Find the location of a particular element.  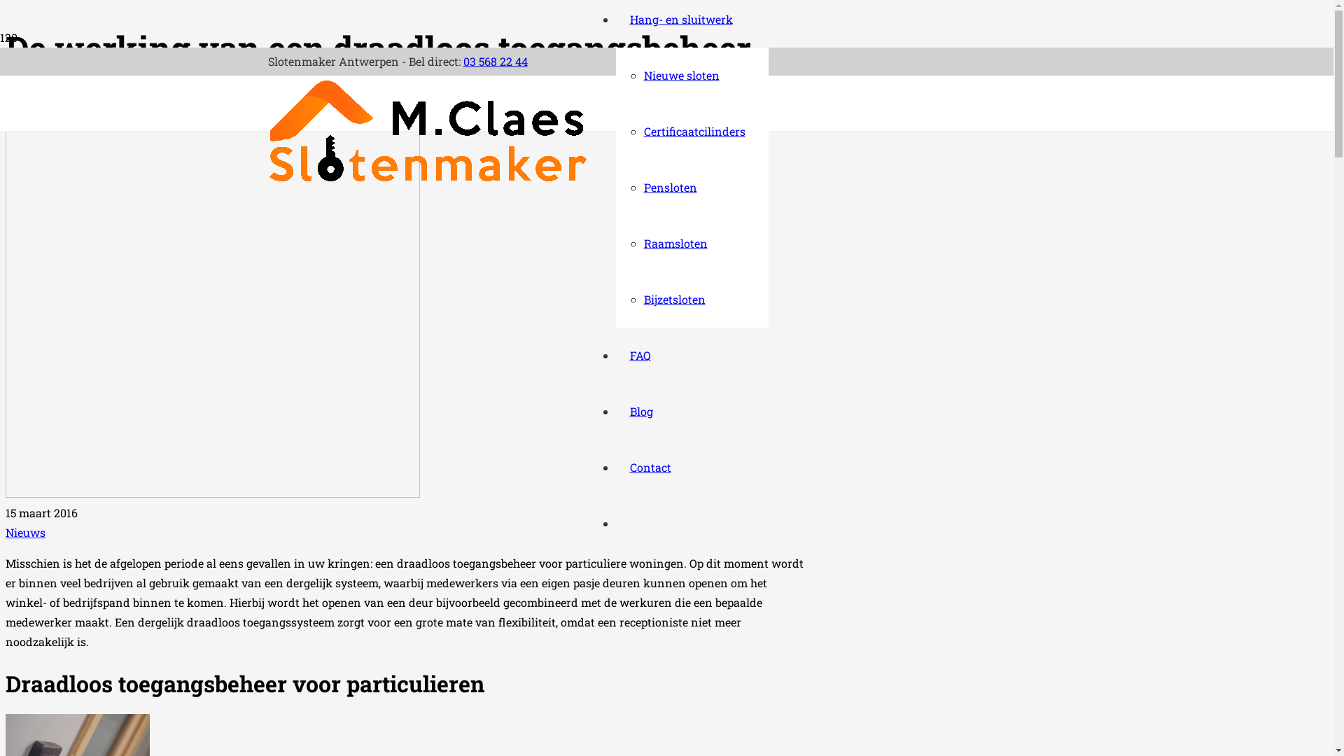

Certificaatcilinders is located at coordinates (694, 132).